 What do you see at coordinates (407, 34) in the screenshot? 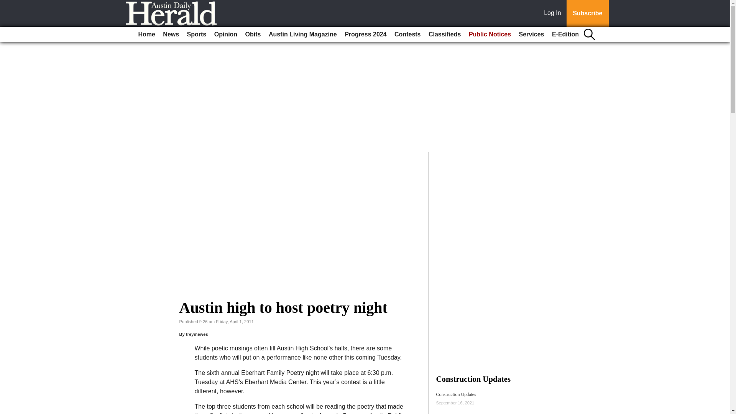
I see `Contests` at bounding box center [407, 34].